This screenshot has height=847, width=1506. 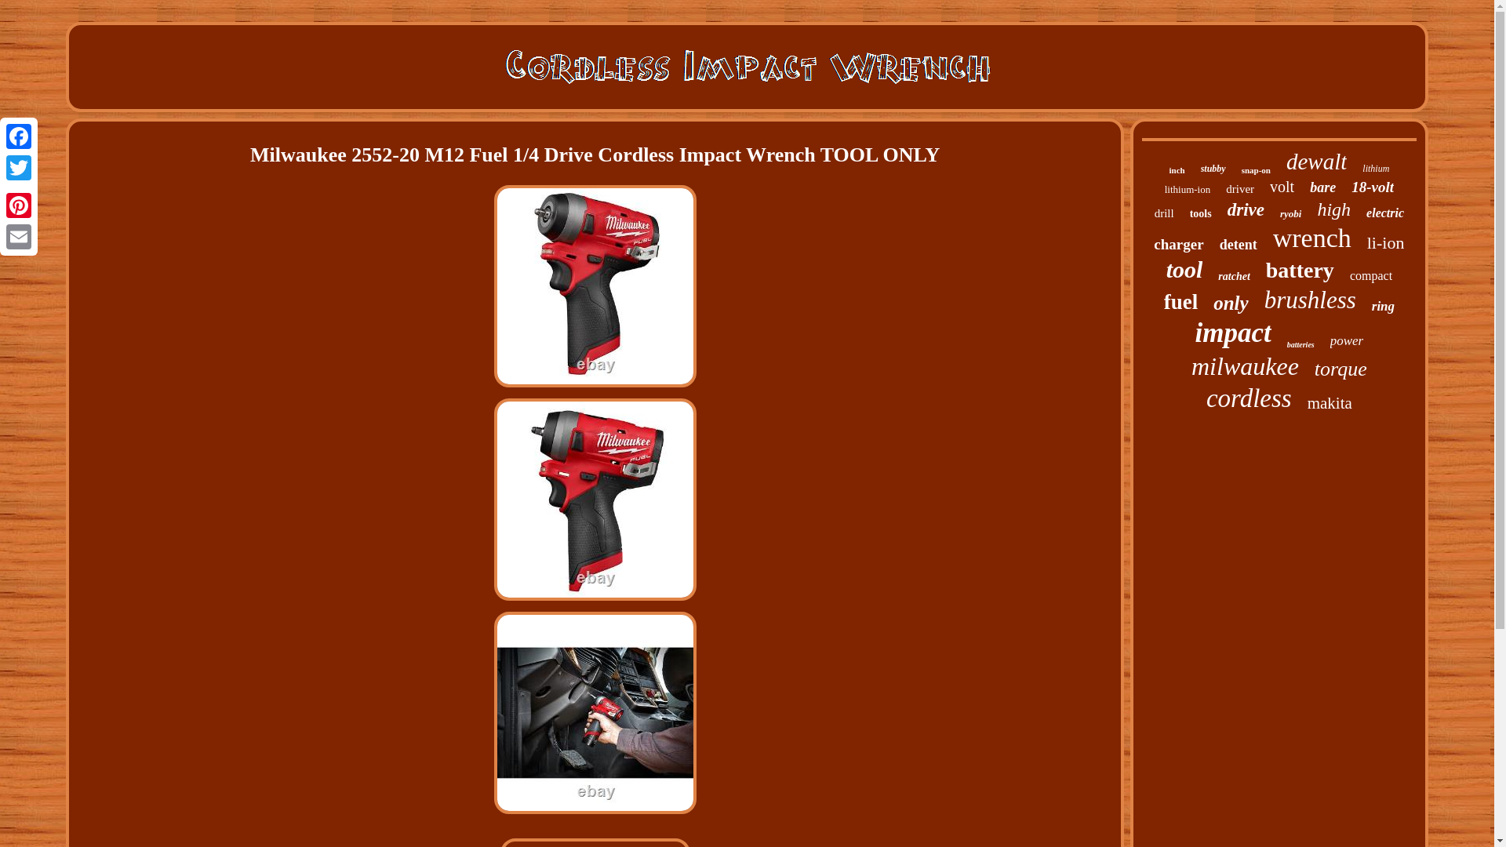 I want to click on ring, so click(x=1383, y=306).